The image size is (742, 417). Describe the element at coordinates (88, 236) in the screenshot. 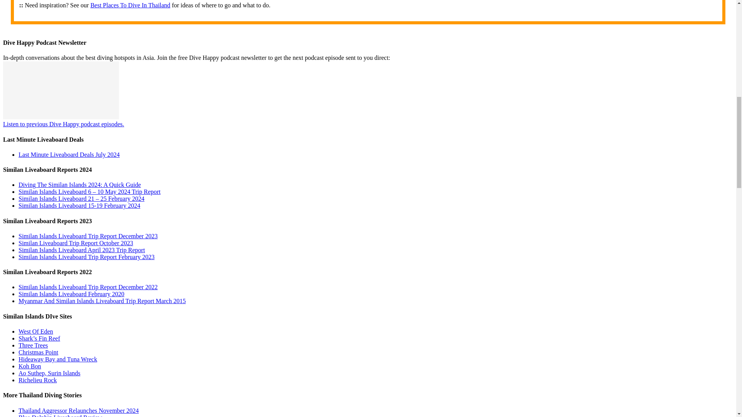

I see `Similan Islands Liveaboard Trip Report December 2023` at that location.